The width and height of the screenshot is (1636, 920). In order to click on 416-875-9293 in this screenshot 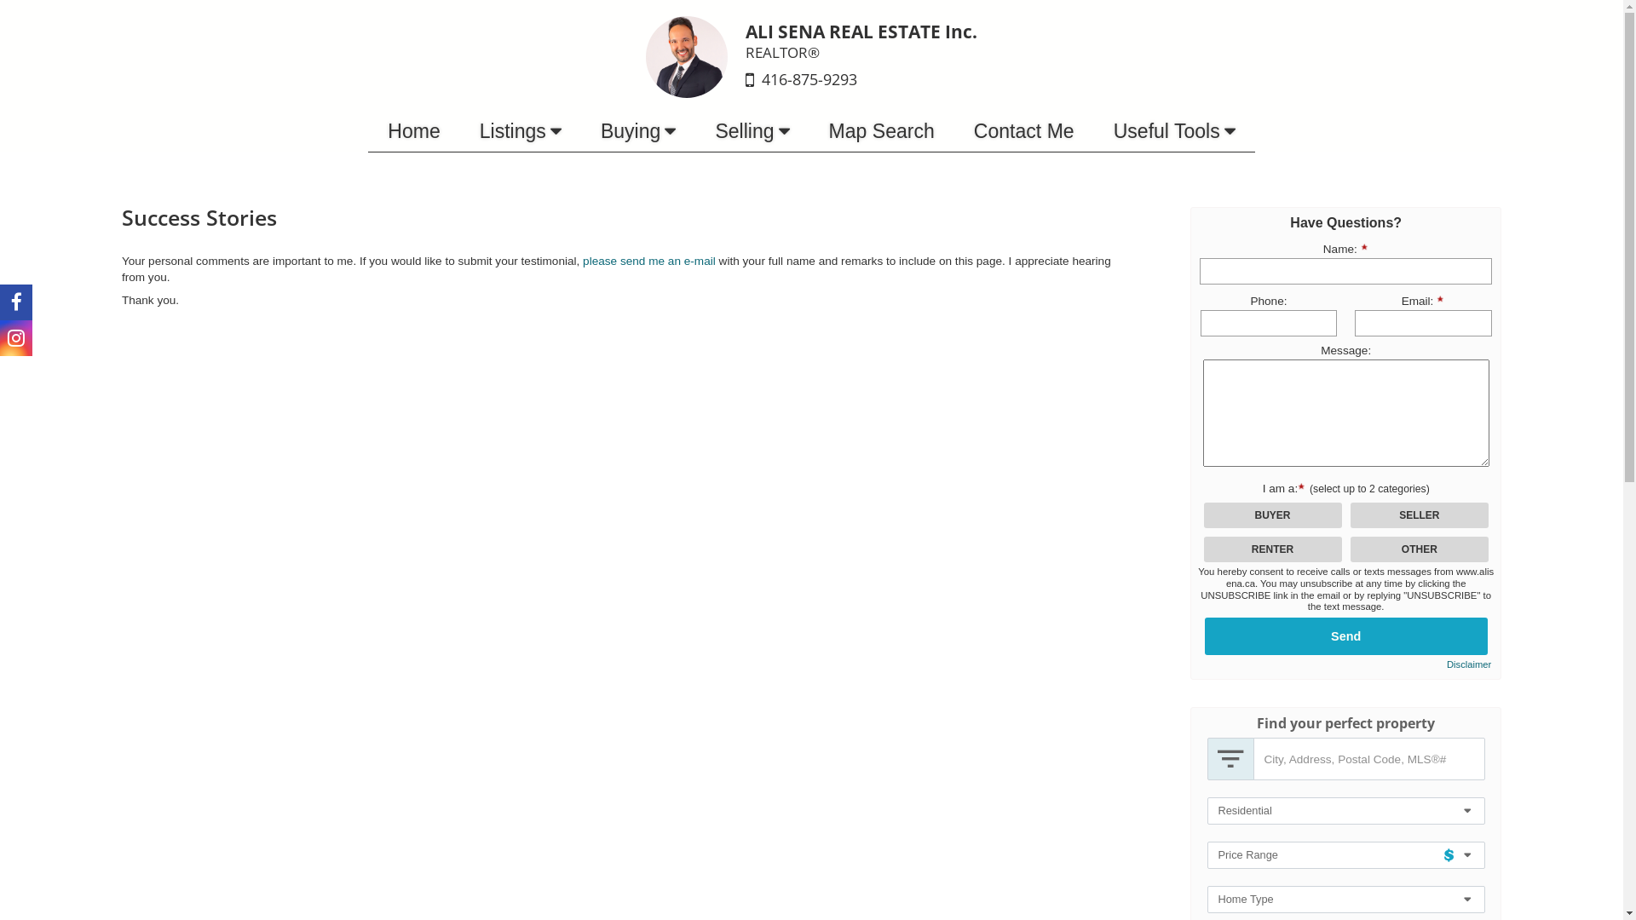, I will do `click(809, 79)`.